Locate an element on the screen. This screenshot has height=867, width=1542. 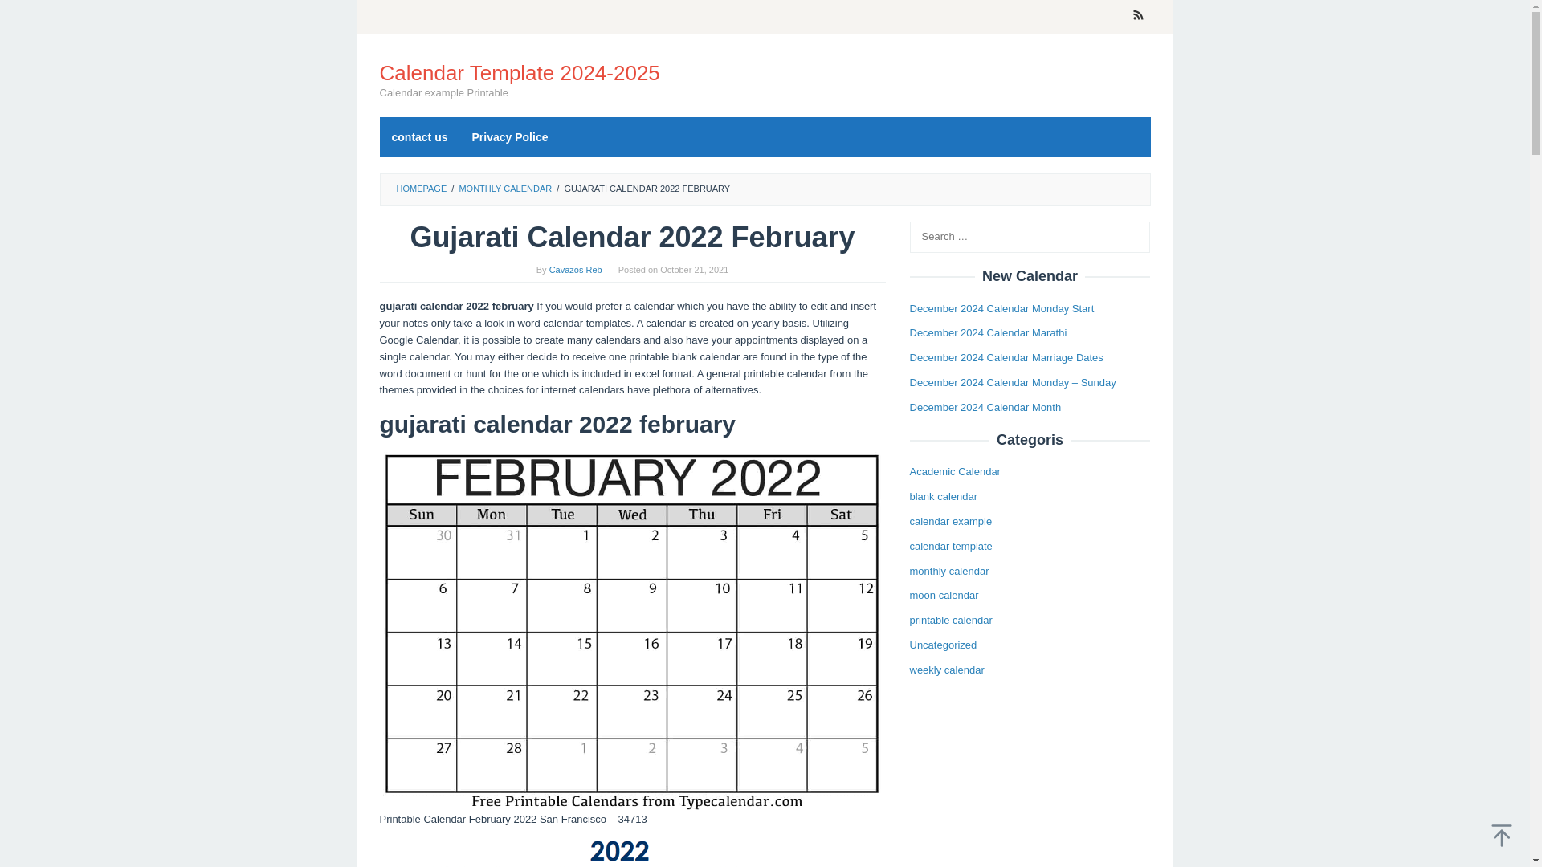
MONTHLY CALENDAR is located at coordinates (504, 188).